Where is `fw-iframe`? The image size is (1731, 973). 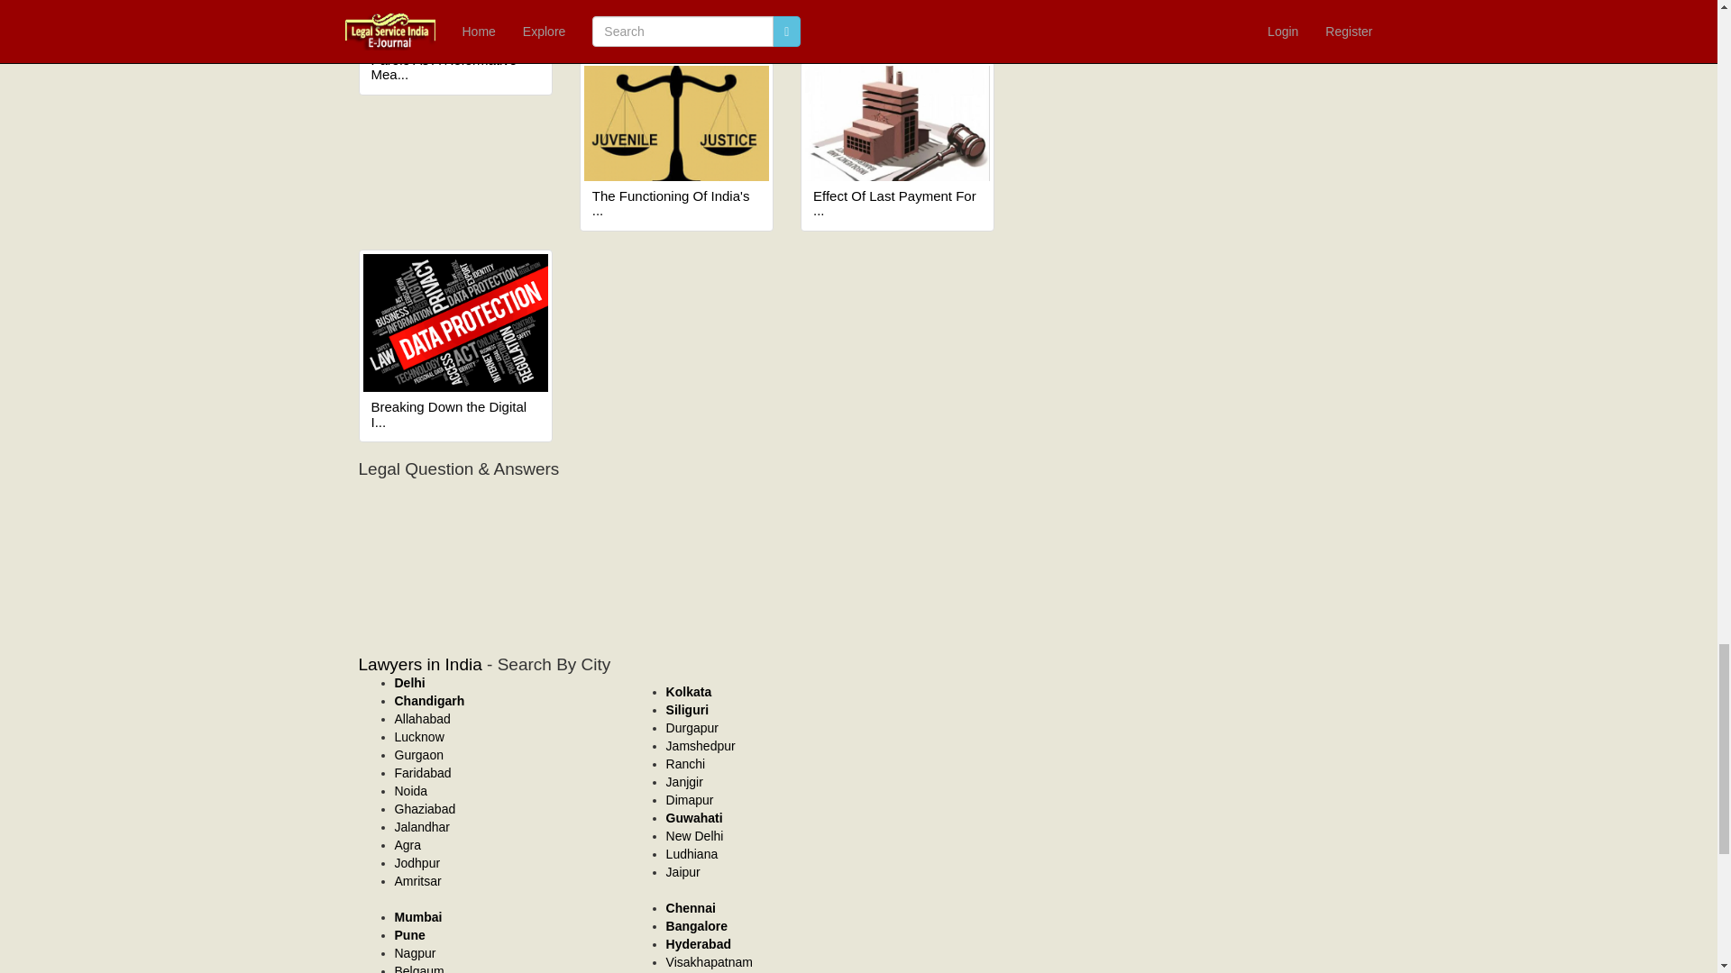 fw-iframe is located at coordinates (698, 546).